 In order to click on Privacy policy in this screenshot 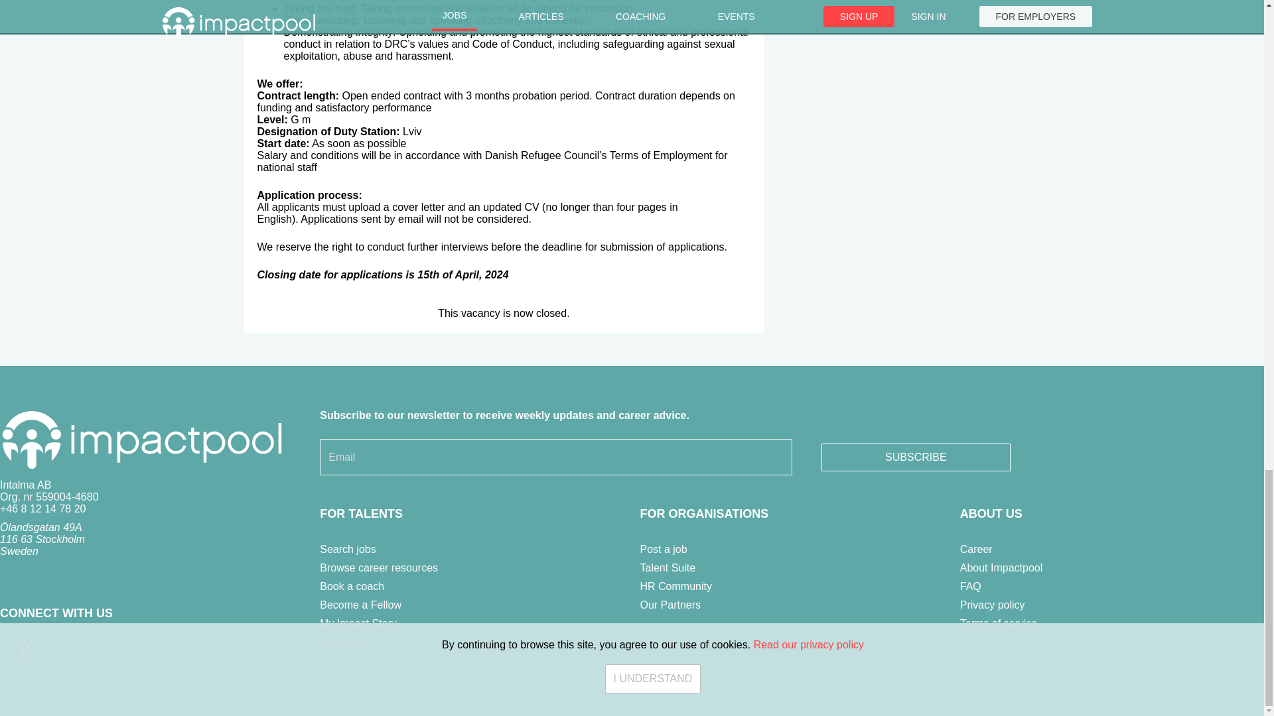, I will do `click(993, 605)`.